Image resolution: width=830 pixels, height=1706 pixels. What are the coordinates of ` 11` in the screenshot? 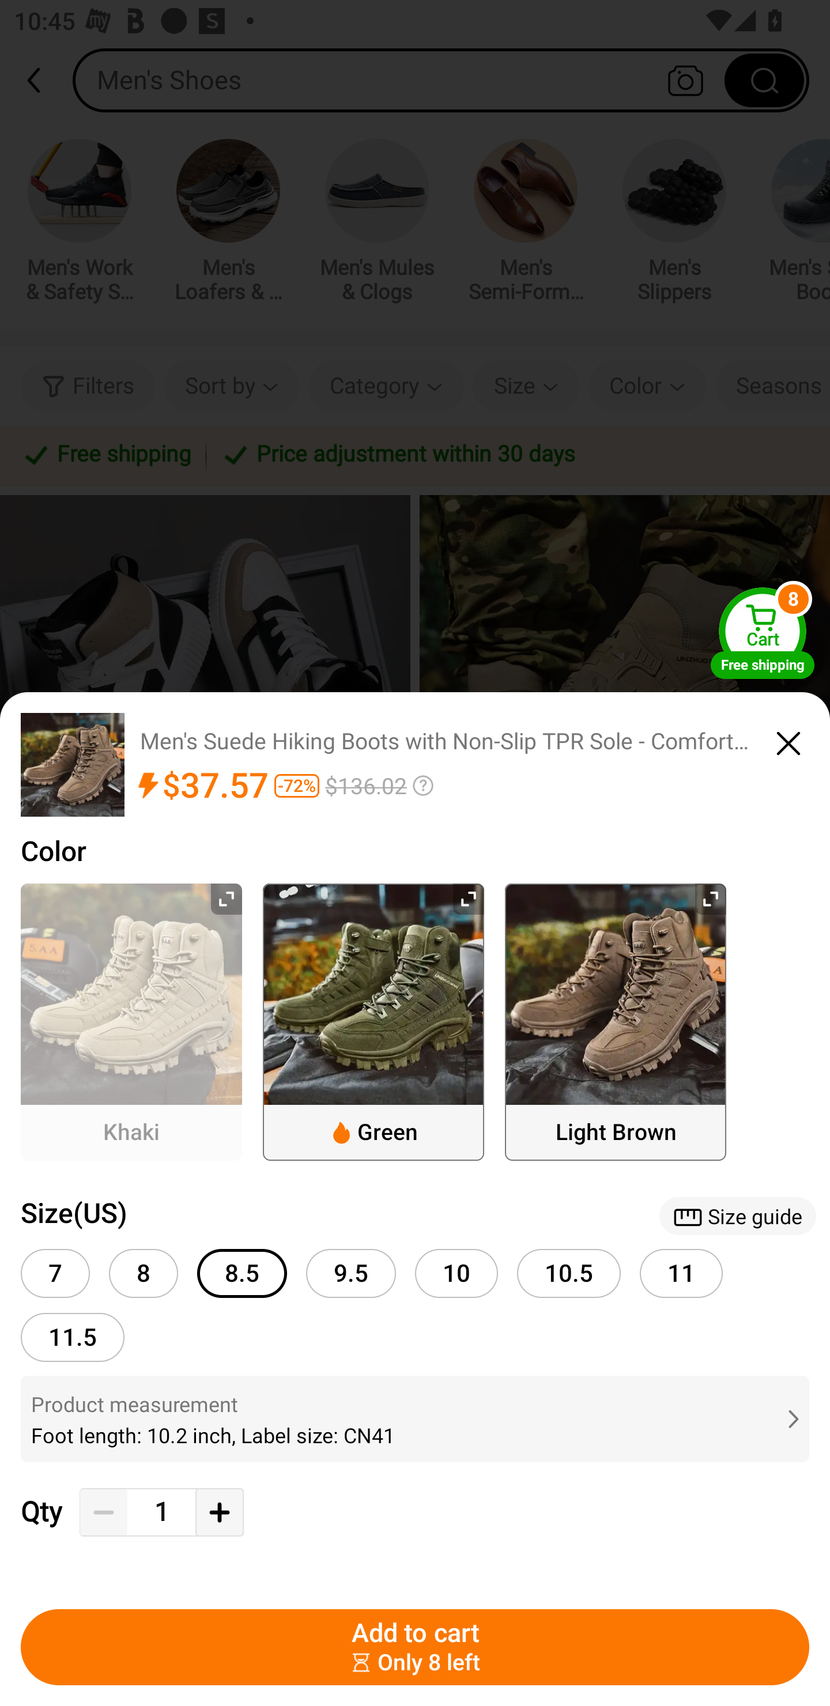 It's located at (681, 1273).